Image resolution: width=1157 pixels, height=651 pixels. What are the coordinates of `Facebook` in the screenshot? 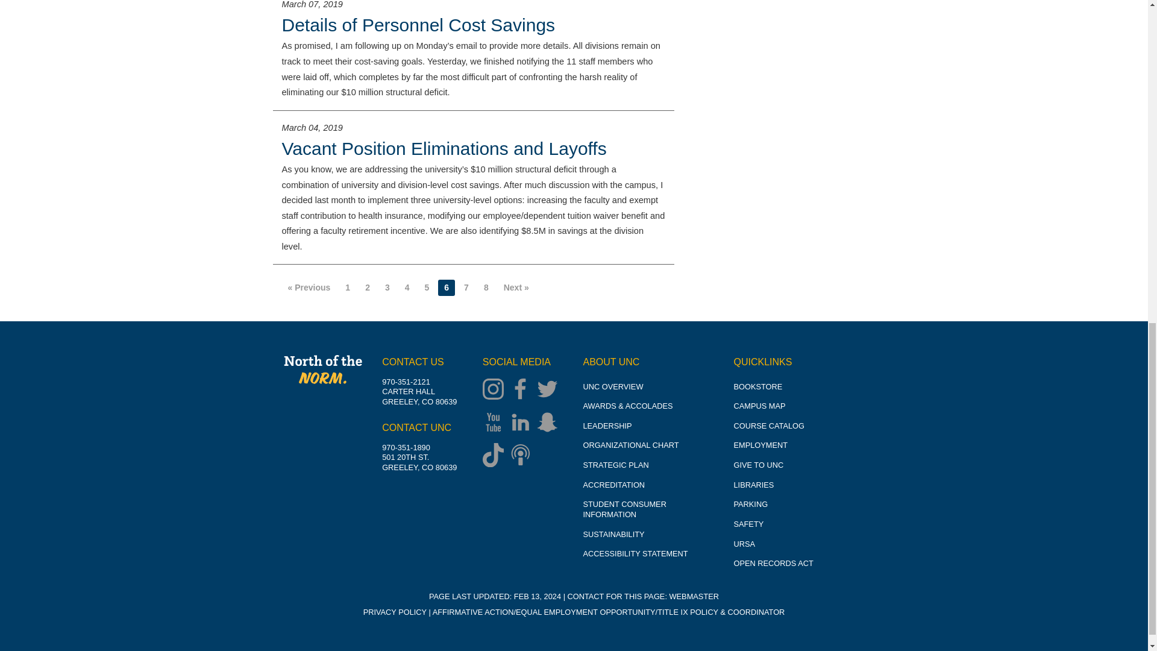 It's located at (523, 390).